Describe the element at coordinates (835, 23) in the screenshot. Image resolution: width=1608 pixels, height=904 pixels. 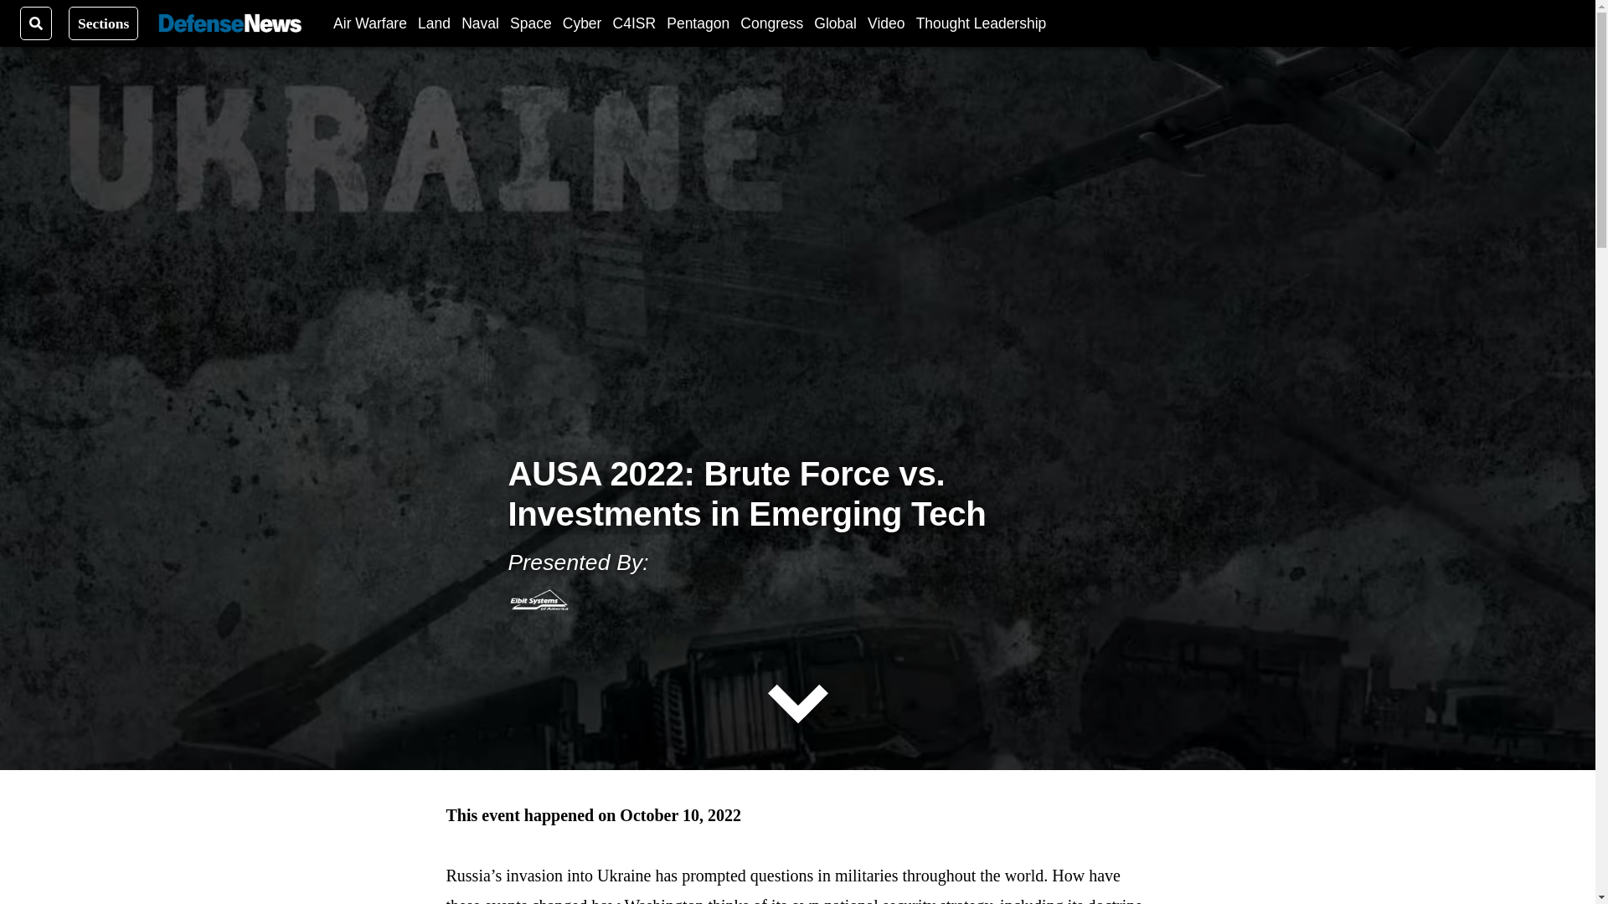
I see `Global` at that location.